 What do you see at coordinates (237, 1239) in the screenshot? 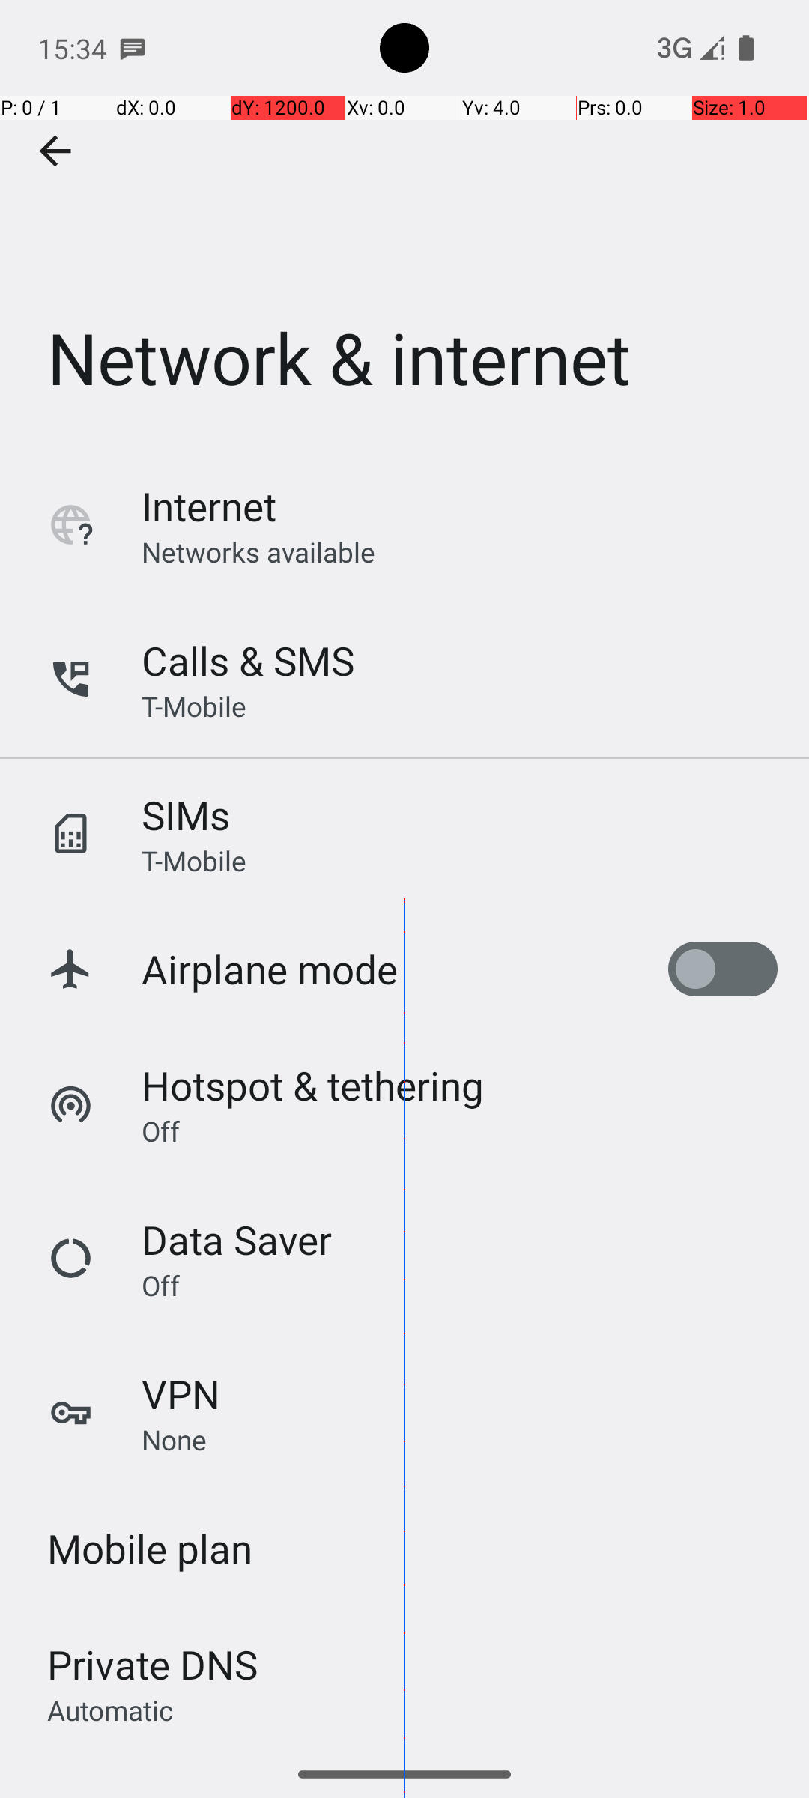
I see `Data Saver` at bounding box center [237, 1239].